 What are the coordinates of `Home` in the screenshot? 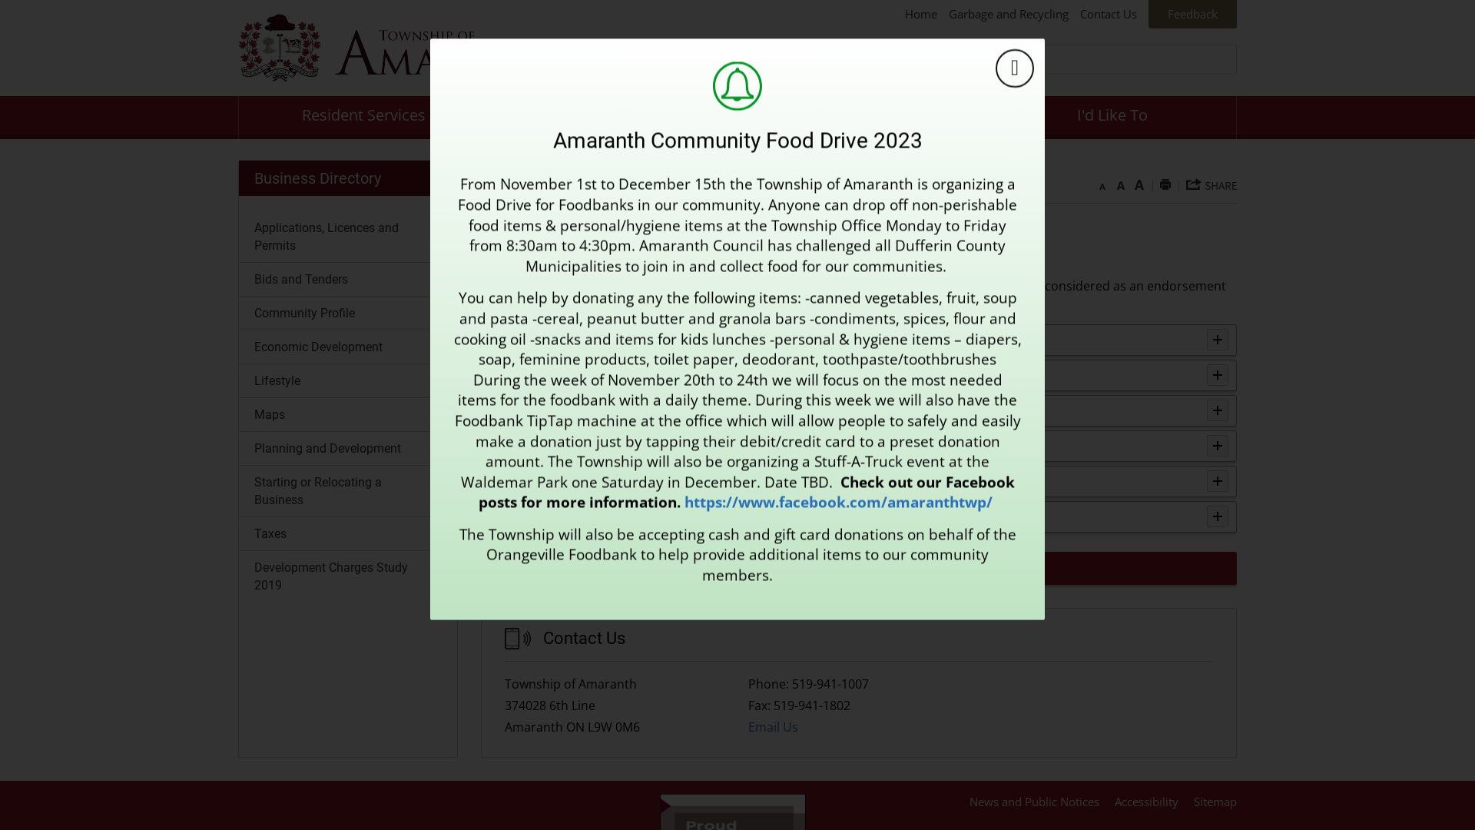 It's located at (497, 217).